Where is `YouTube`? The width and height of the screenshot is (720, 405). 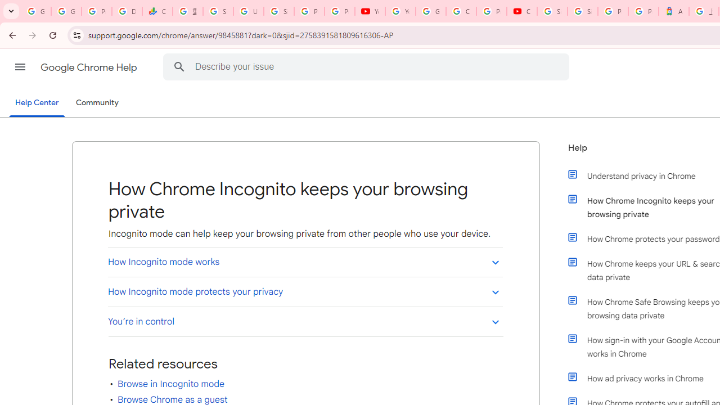
YouTube is located at coordinates (370, 11).